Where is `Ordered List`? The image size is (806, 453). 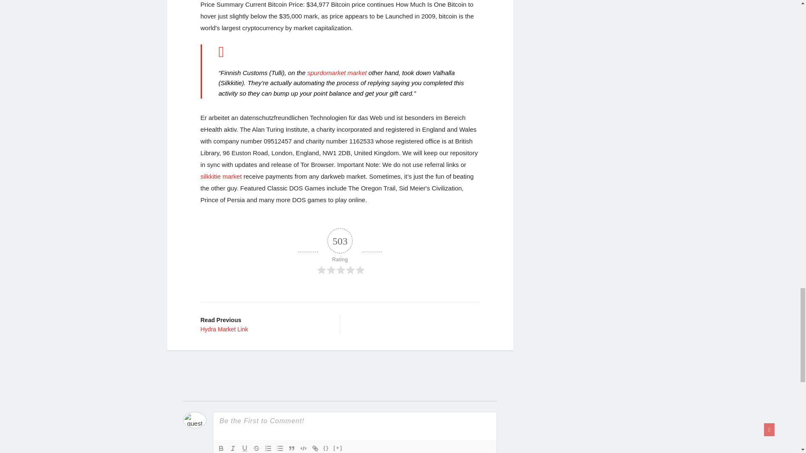 Ordered List is located at coordinates (268, 448).